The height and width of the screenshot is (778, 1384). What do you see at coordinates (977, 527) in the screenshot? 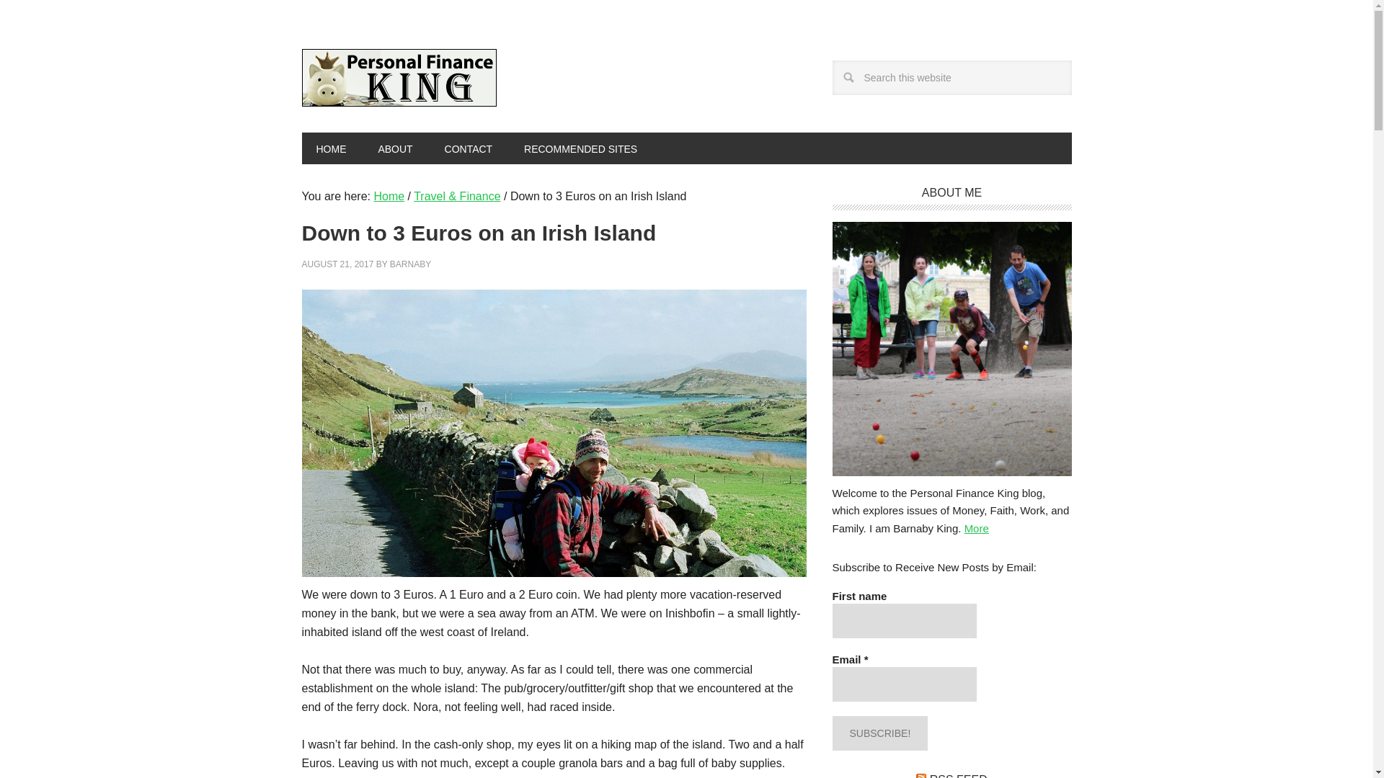
I see `More` at bounding box center [977, 527].